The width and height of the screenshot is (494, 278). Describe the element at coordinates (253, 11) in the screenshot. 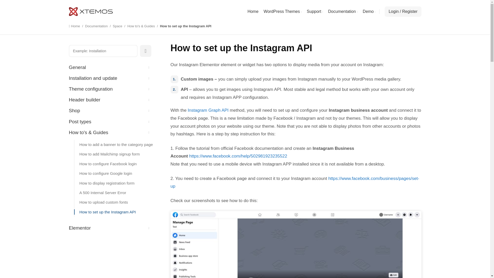

I see `Home` at that location.